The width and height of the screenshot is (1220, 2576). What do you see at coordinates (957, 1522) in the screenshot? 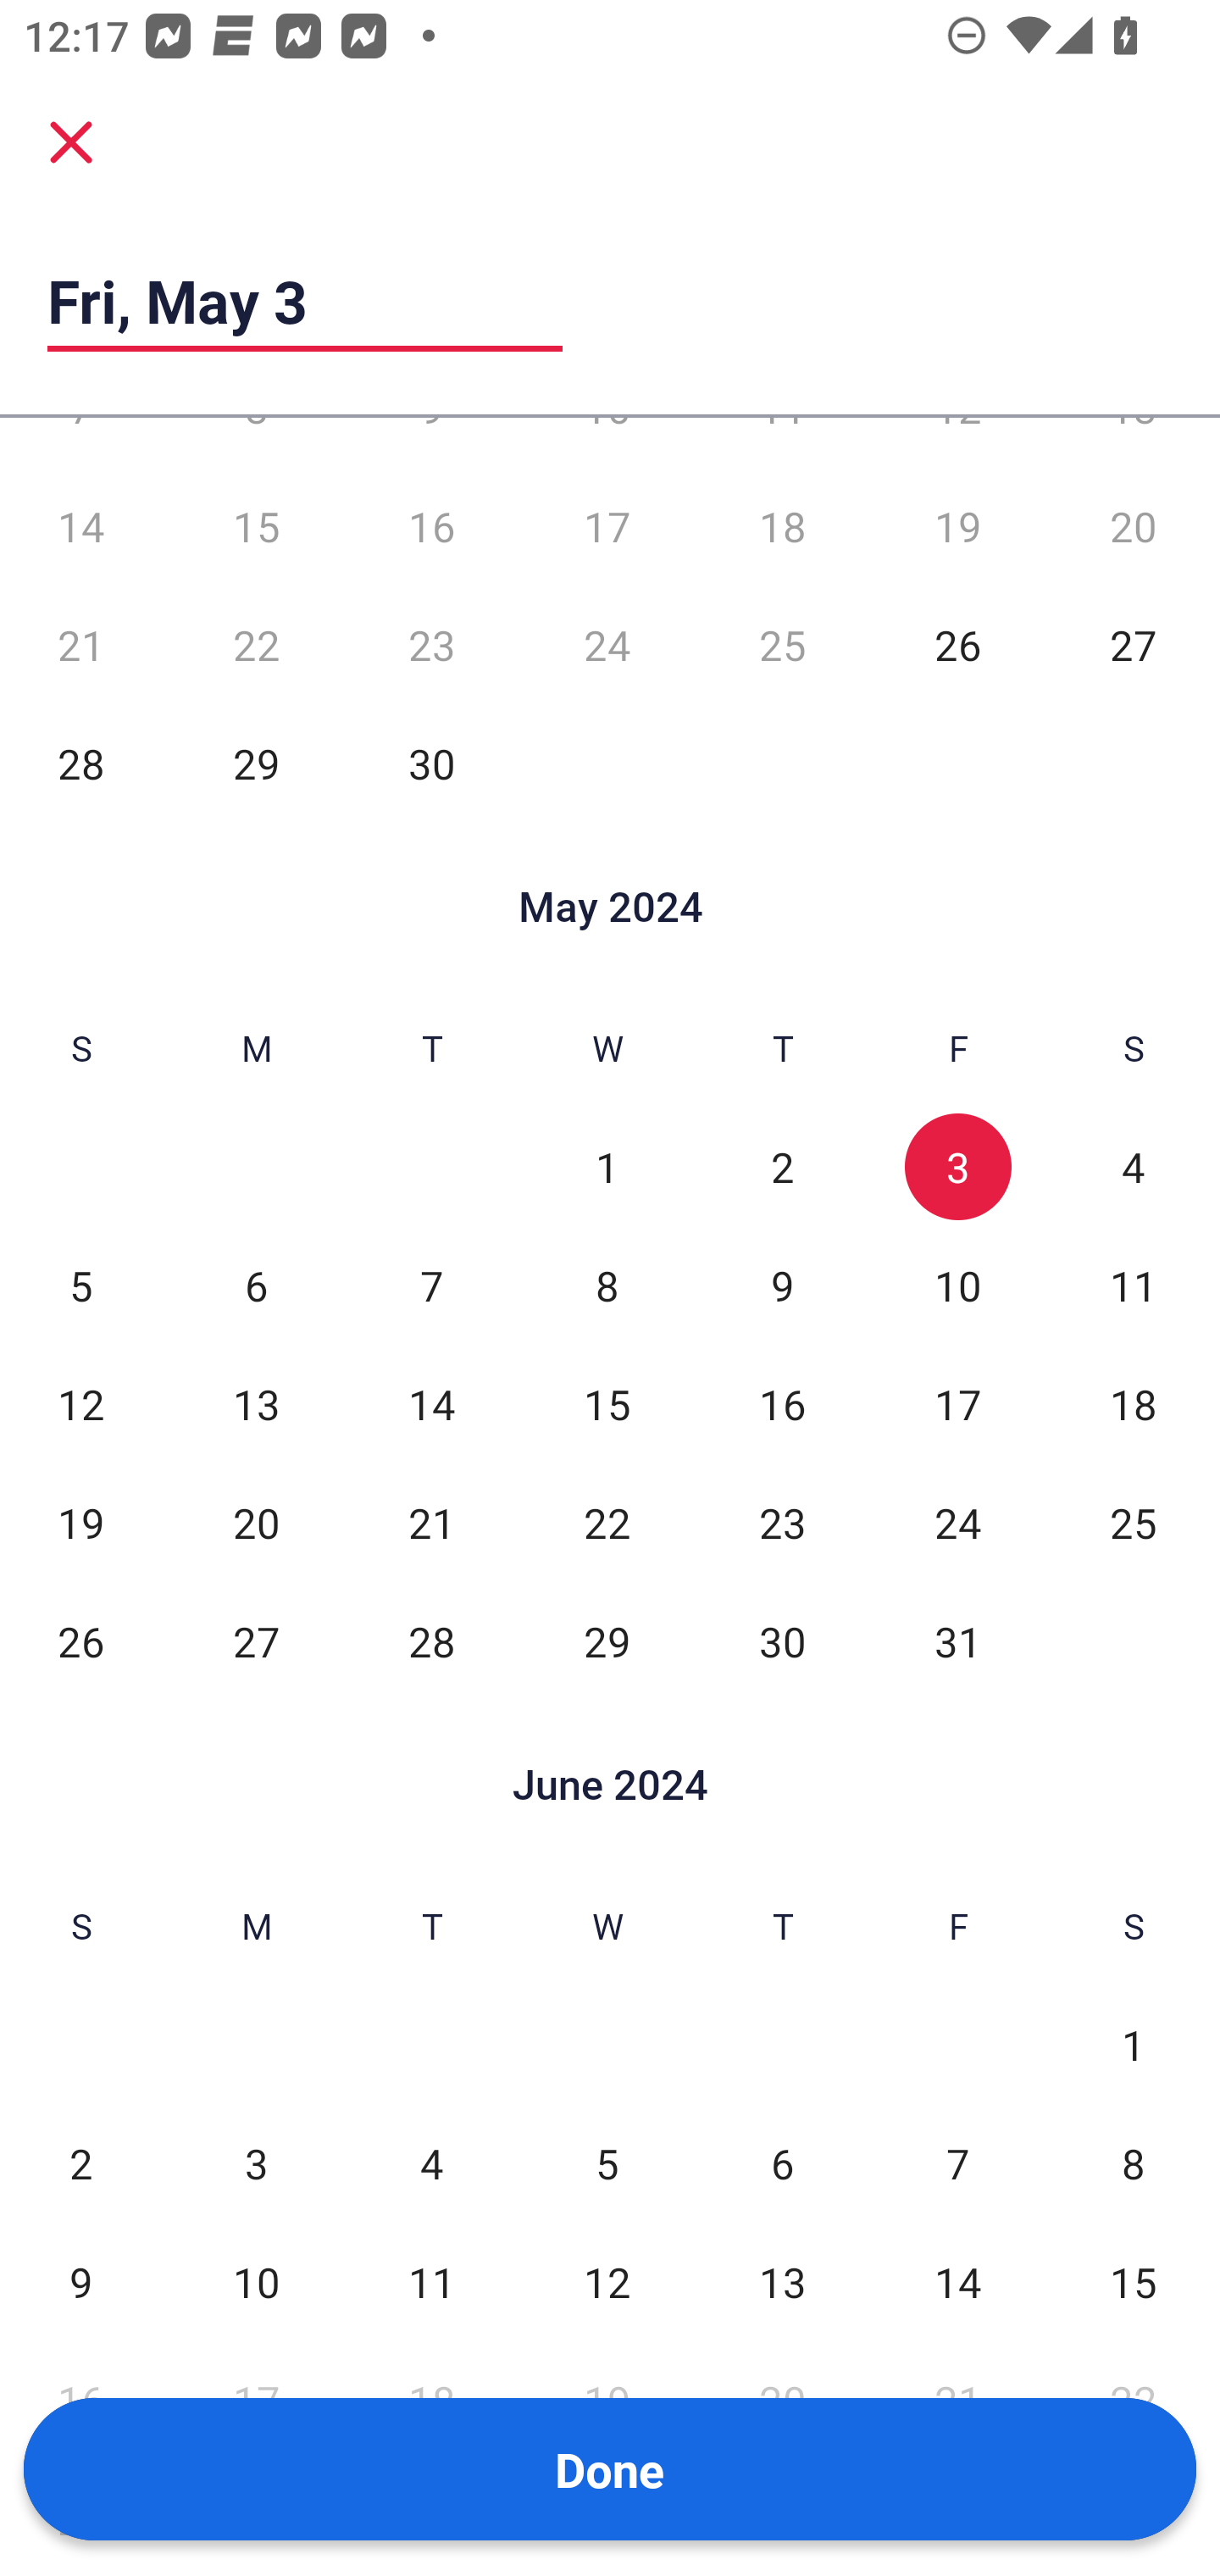
I see `24 Fri, May 24, Not Selected` at bounding box center [957, 1522].